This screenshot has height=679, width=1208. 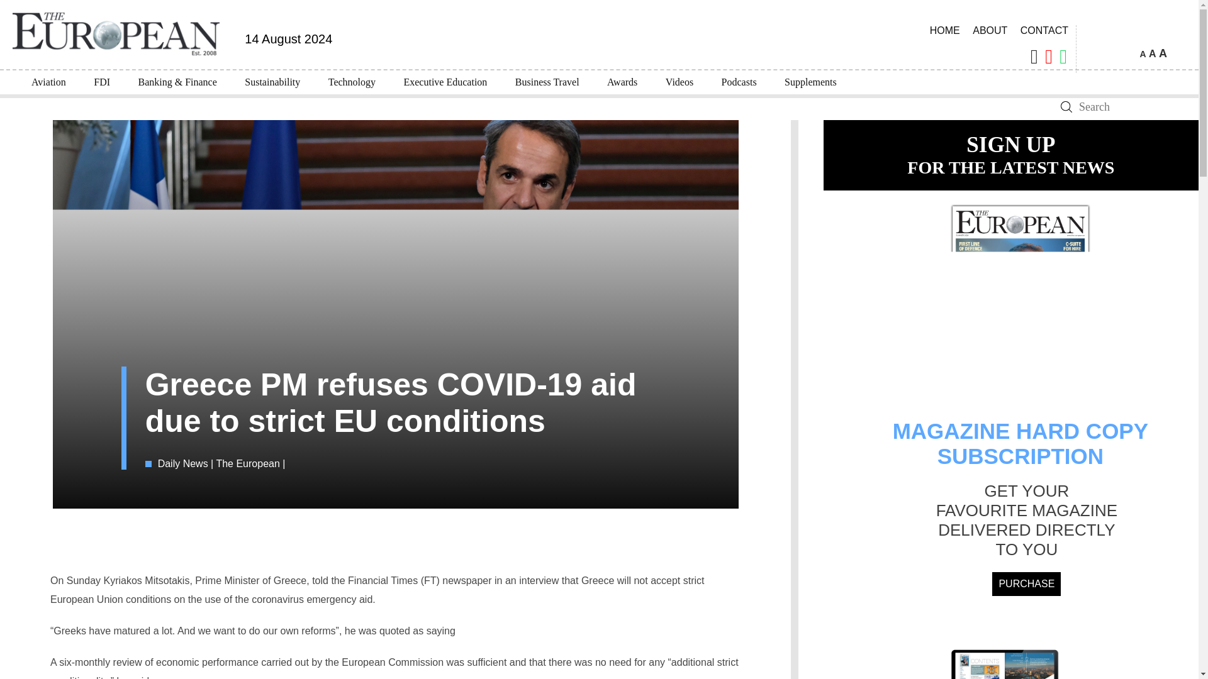 I want to click on The European, so click(x=249, y=464).